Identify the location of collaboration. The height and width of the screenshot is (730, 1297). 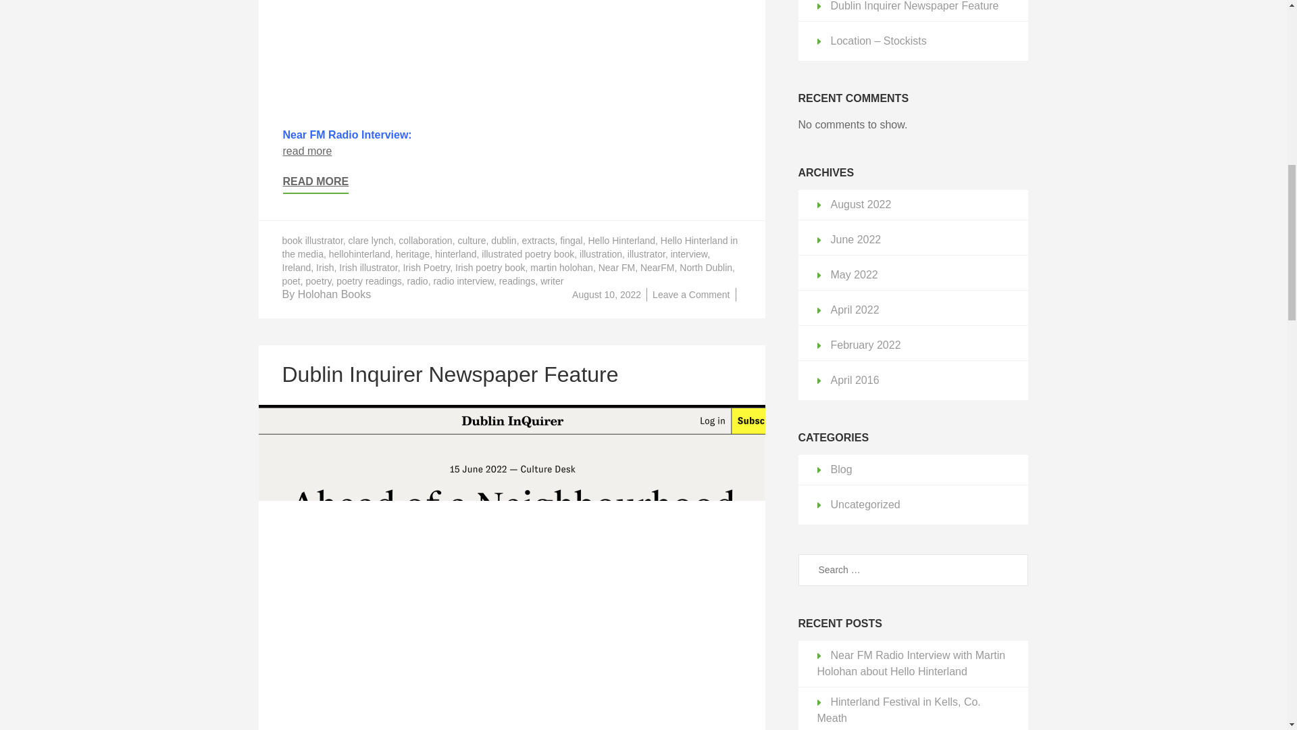
(424, 240).